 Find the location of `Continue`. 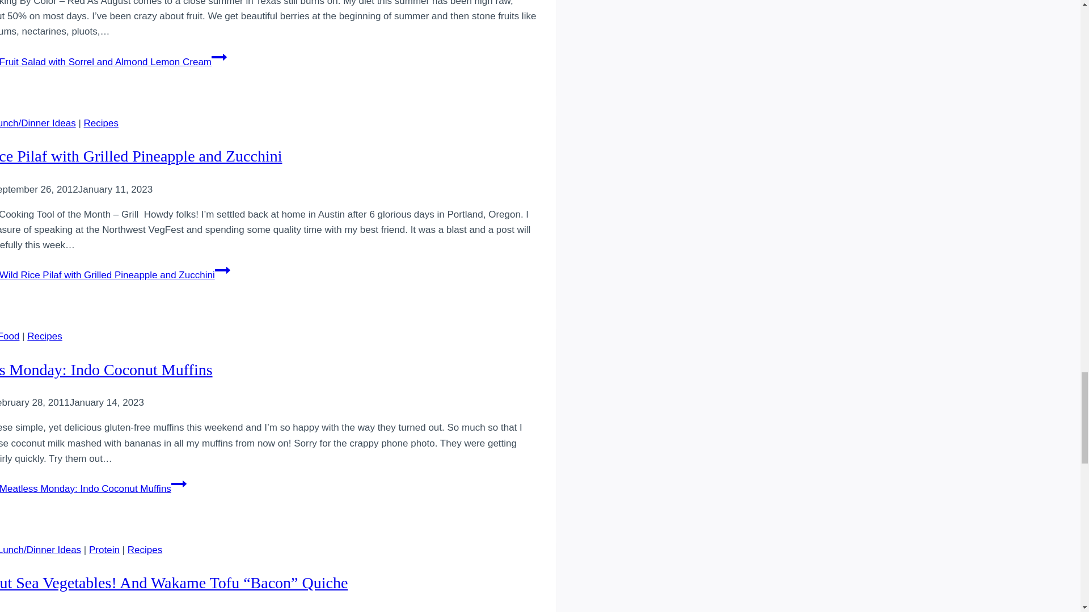

Continue is located at coordinates (178, 484).